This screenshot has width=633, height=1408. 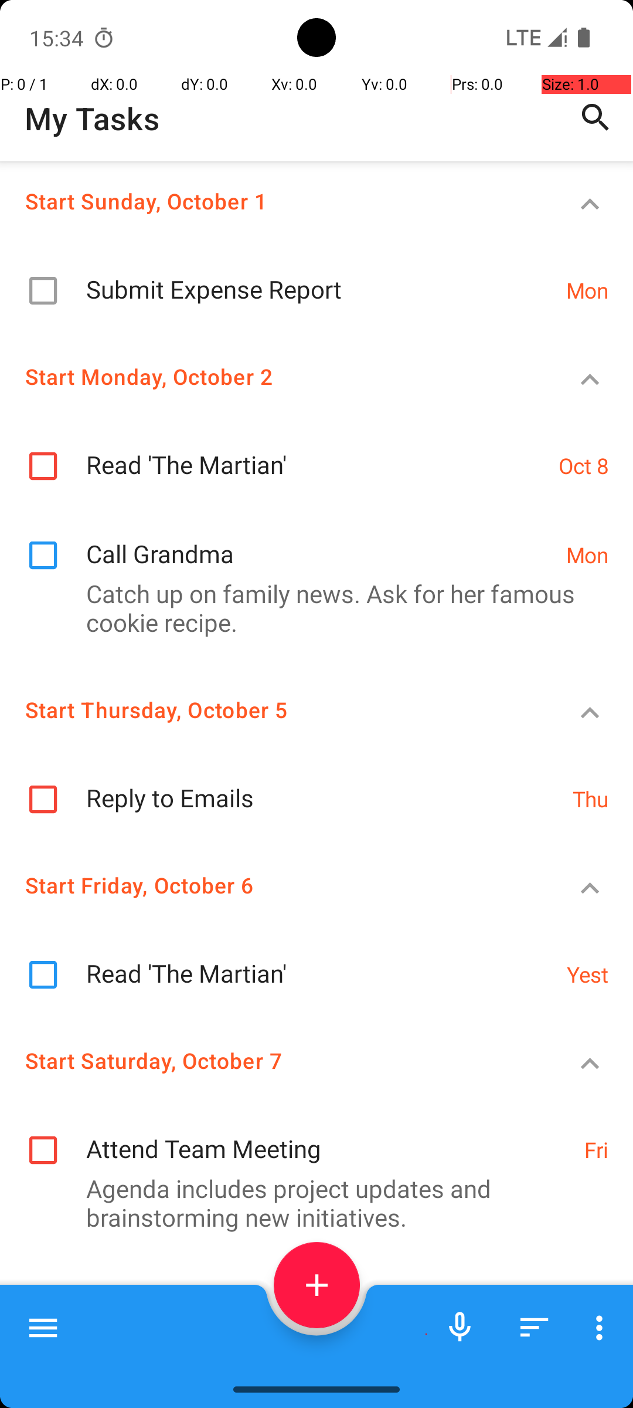 I want to click on Start Friday, October 6, so click(x=273, y=885).